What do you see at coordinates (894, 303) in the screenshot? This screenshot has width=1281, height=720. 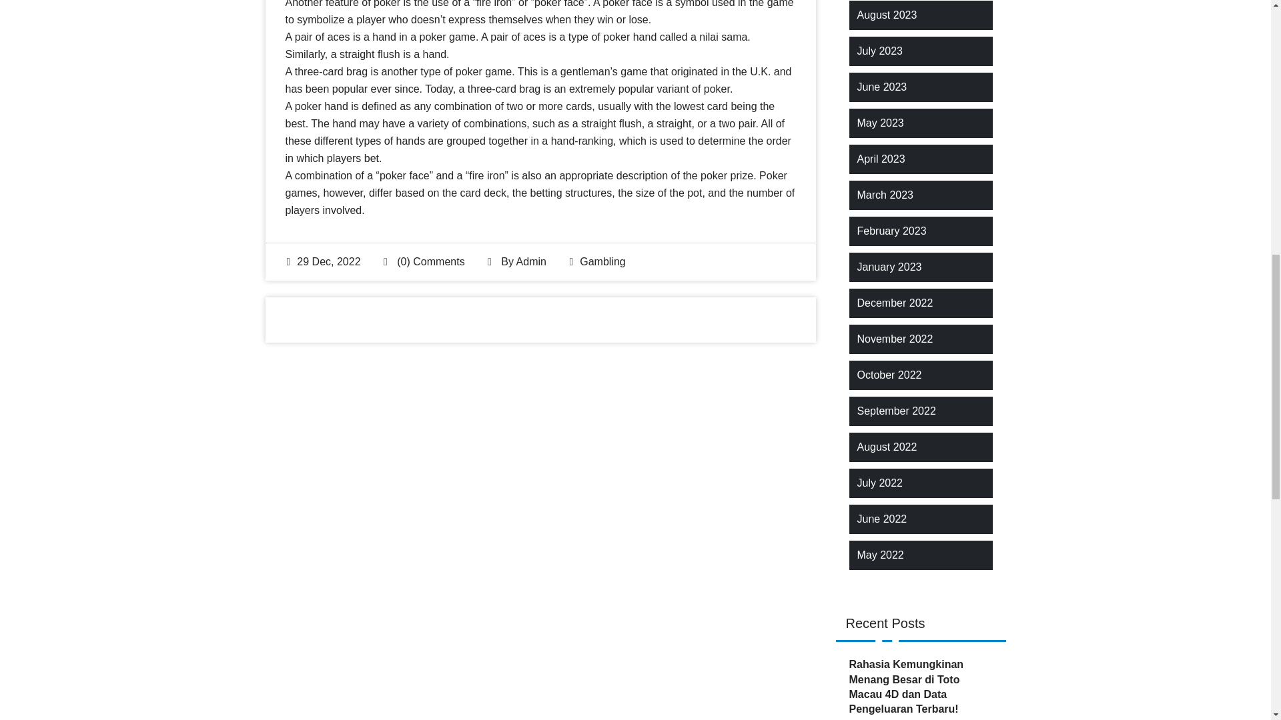 I see `December 2022` at bounding box center [894, 303].